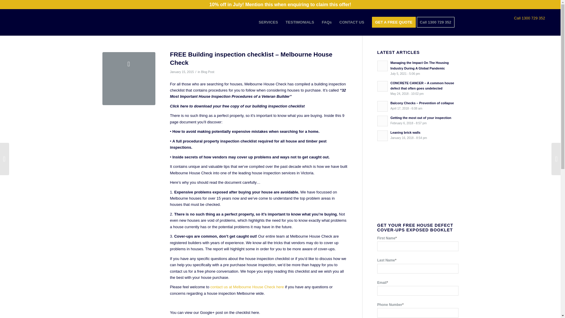 The width and height of the screenshot is (565, 318). Describe the element at coordinates (207, 72) in the screenshot. I see `Call 1300 729 352` at that location.